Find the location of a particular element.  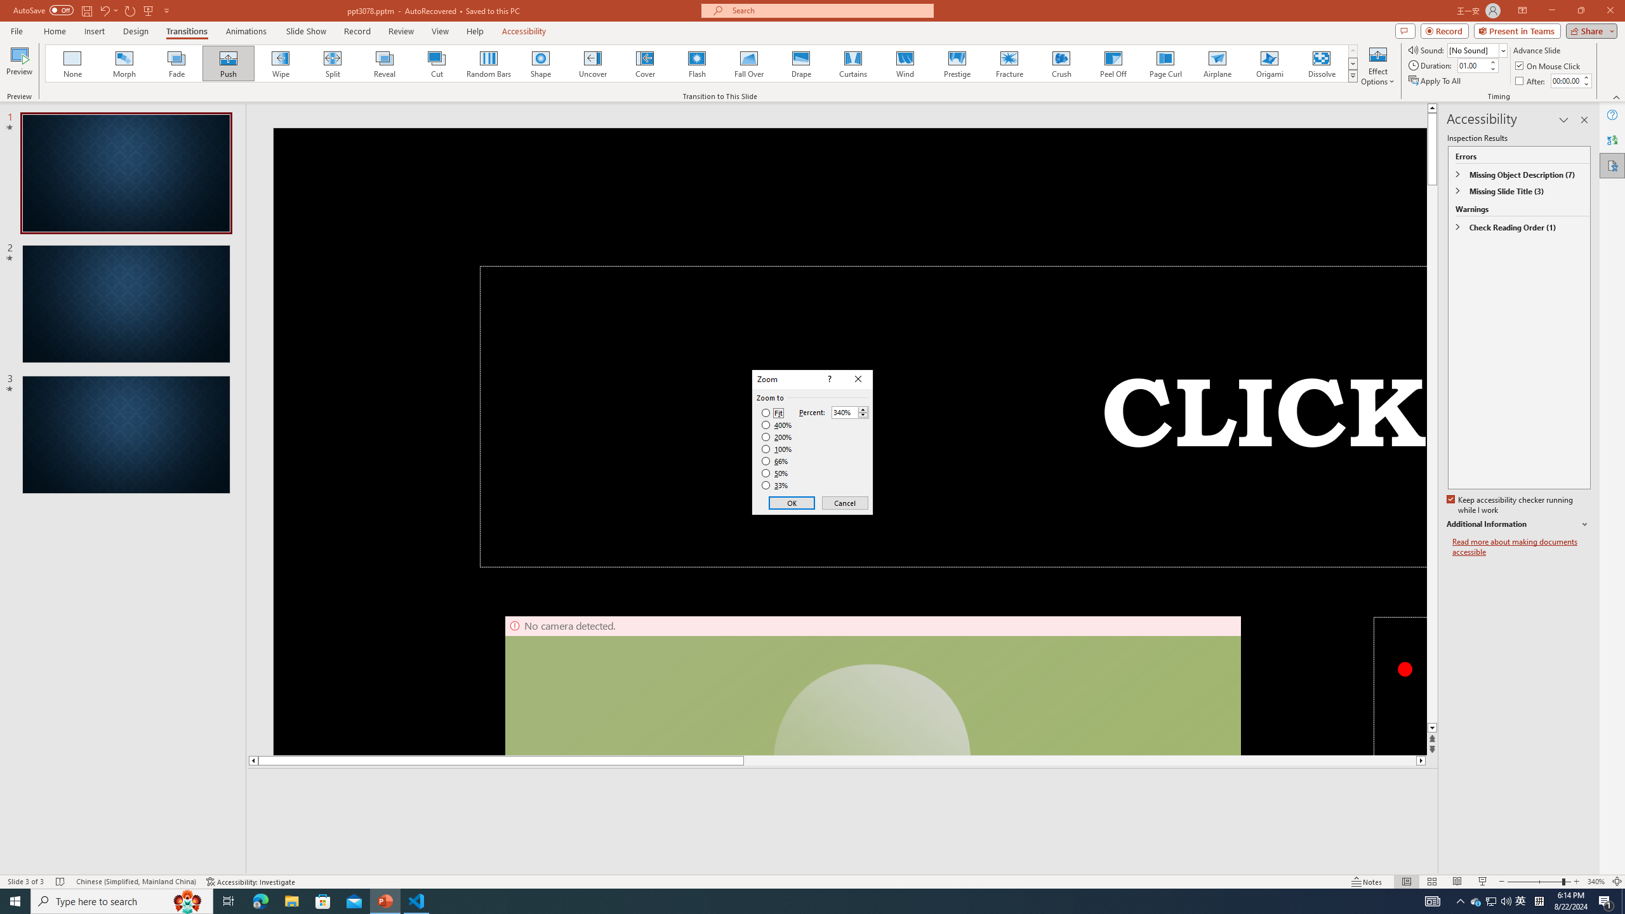

Duration is located at coordinates (1472, 65).